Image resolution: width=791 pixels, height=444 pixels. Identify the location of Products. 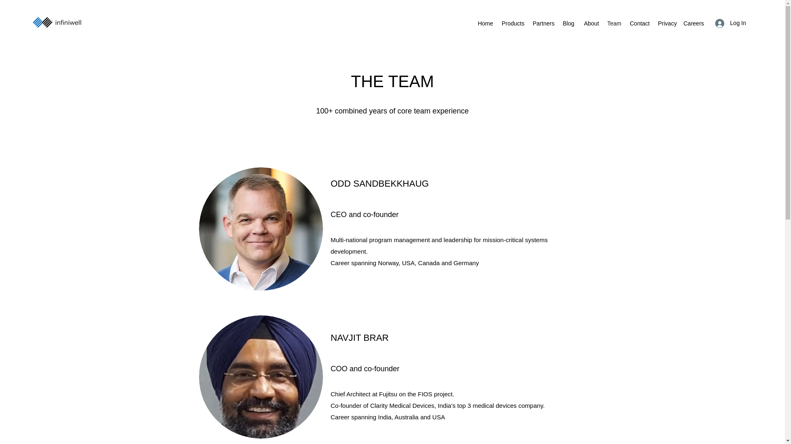
(513, 23).